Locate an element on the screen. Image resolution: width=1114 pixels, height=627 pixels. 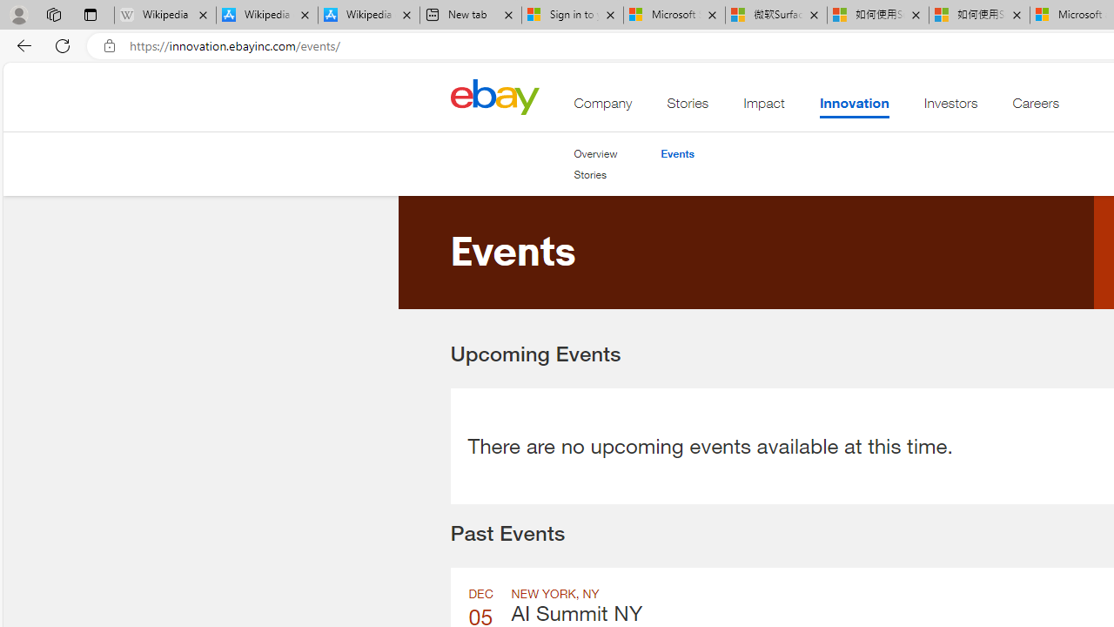
Careers is located at coordinates (1036, 107).